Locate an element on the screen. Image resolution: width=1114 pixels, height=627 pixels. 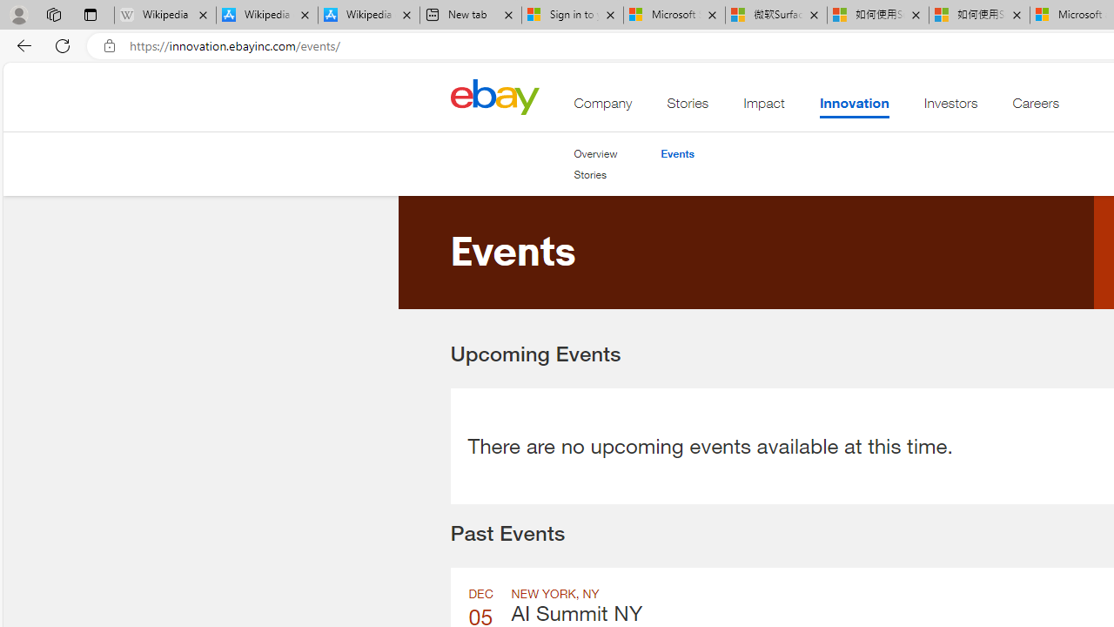
Careers is located at coordinates (1036, 107).